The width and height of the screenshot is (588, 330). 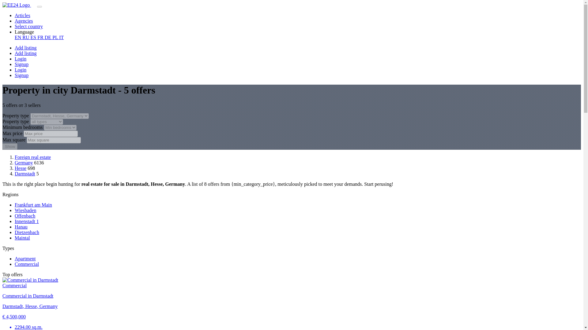 What do you see at coordinates (24, 163) in the screenshot?
I see `Germany` at bounding box center [24, 163].